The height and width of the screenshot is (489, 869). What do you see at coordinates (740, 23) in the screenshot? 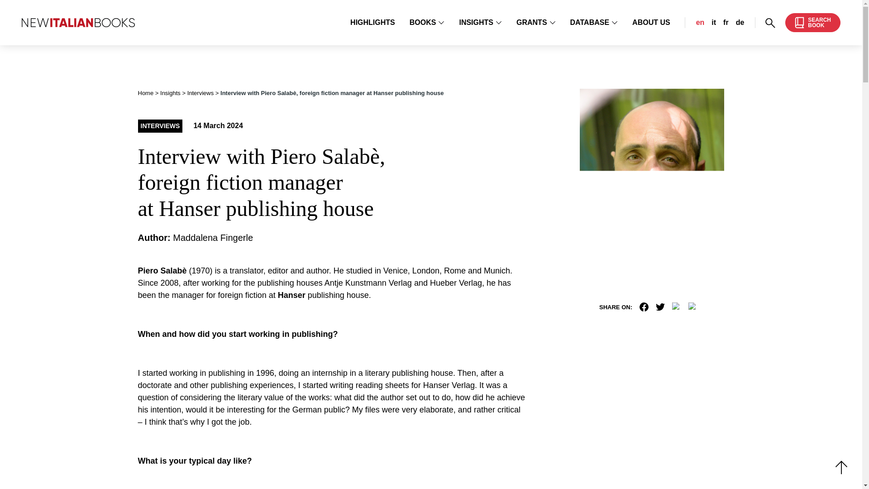
I see `de` at bounding box center [740, 23].